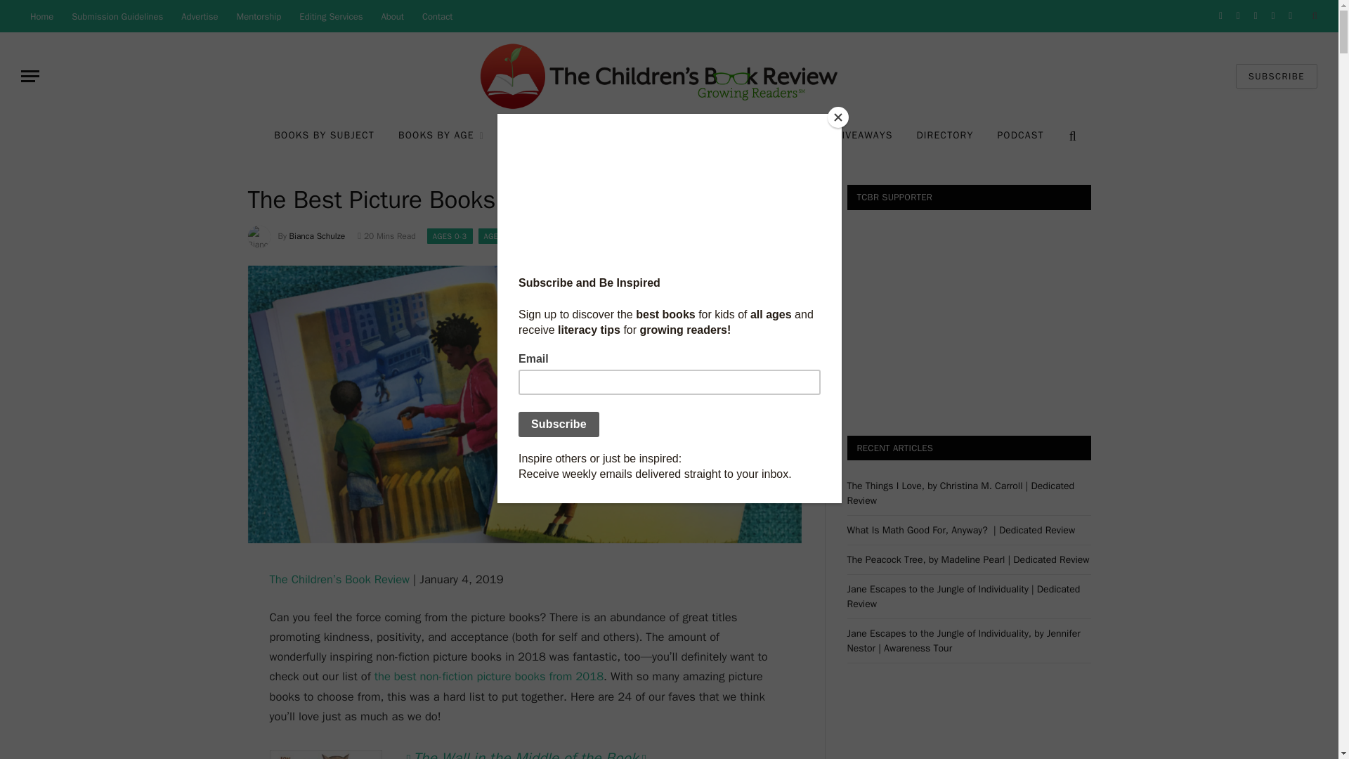 The image size is (1349, 759). Describe the element at coordinates (392, 16) in the screenshot. I see `About` at that location.